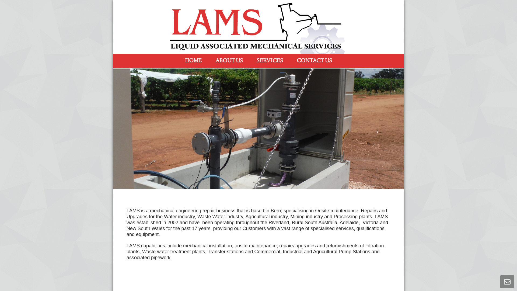 This screenshot has height=291, width=517. What do you see at coordinates (258, 27) in the screenshot?
I see `Liquid Associated Mechanical Services` at bounding box center [258, 27].